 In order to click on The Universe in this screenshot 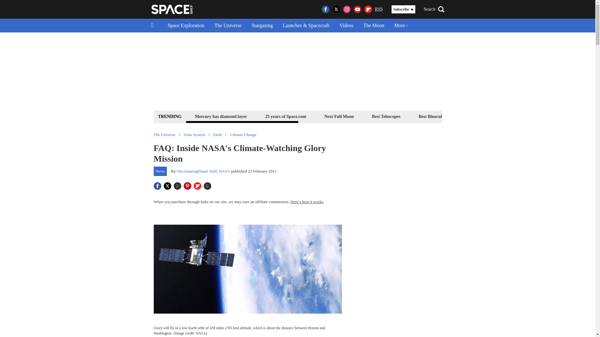, I will do `click(228, 26)`.